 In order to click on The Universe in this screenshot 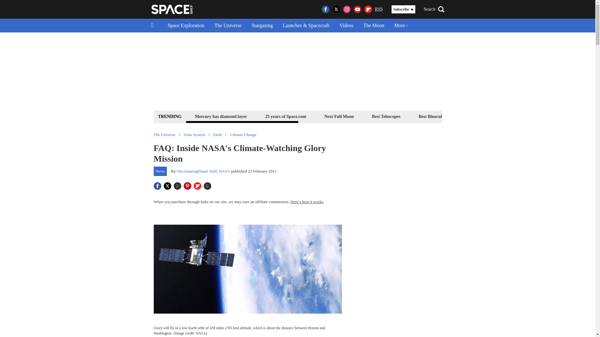, I will do `click(228, 26)`.